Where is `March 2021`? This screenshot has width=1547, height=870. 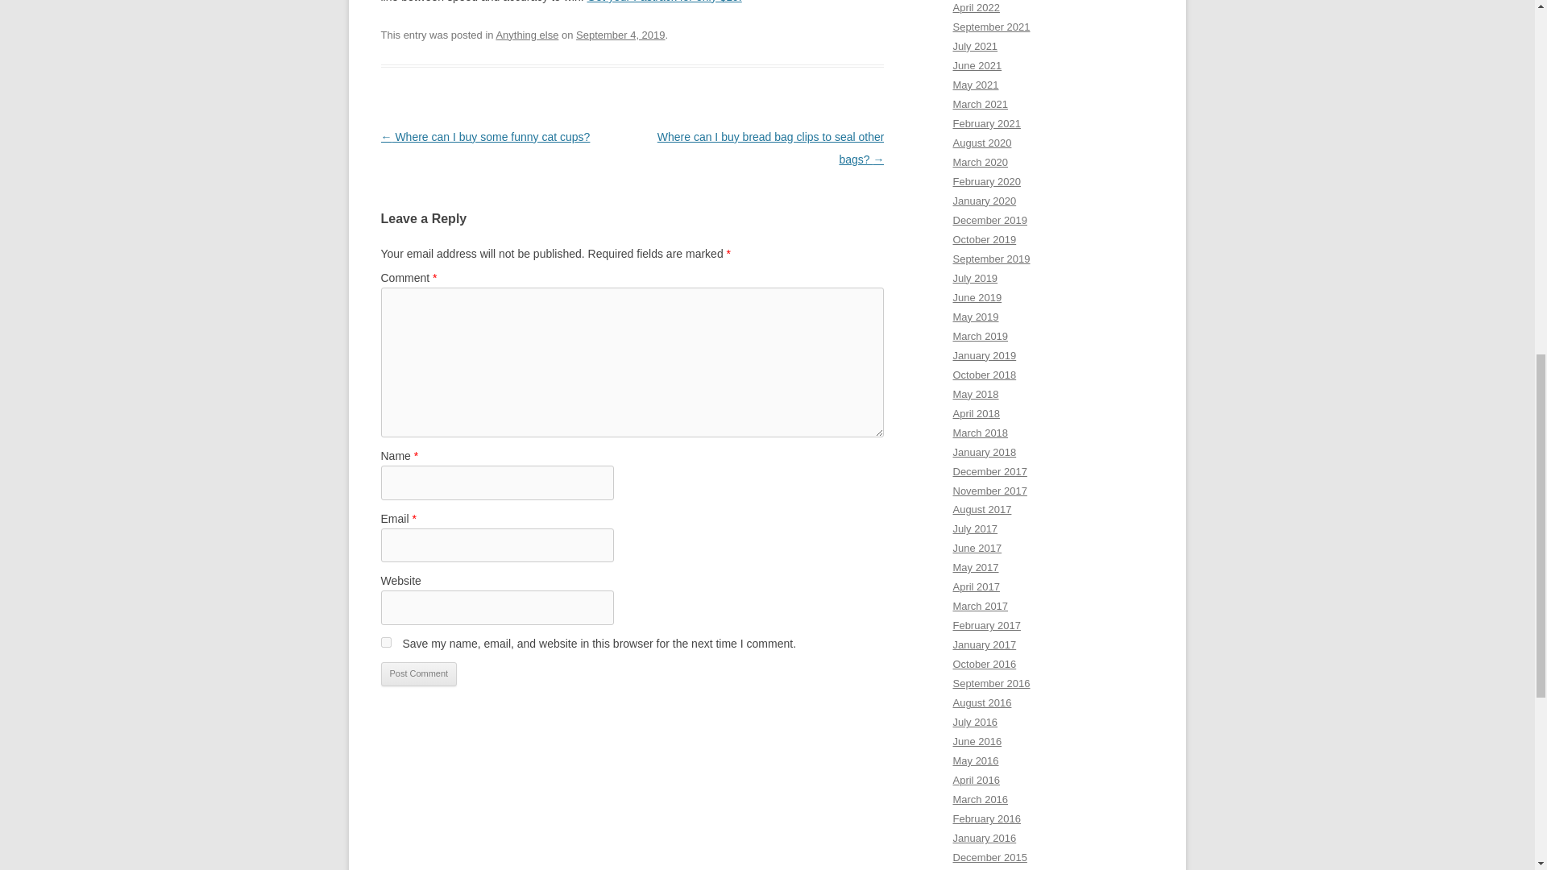 March 2021 is located at coordinates (980, 105).